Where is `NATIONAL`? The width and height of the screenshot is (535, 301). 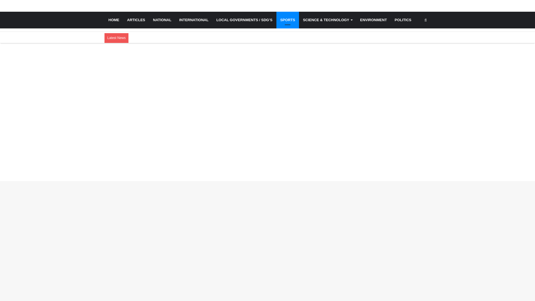 NATIONAL is located at coordinates (162, 20).